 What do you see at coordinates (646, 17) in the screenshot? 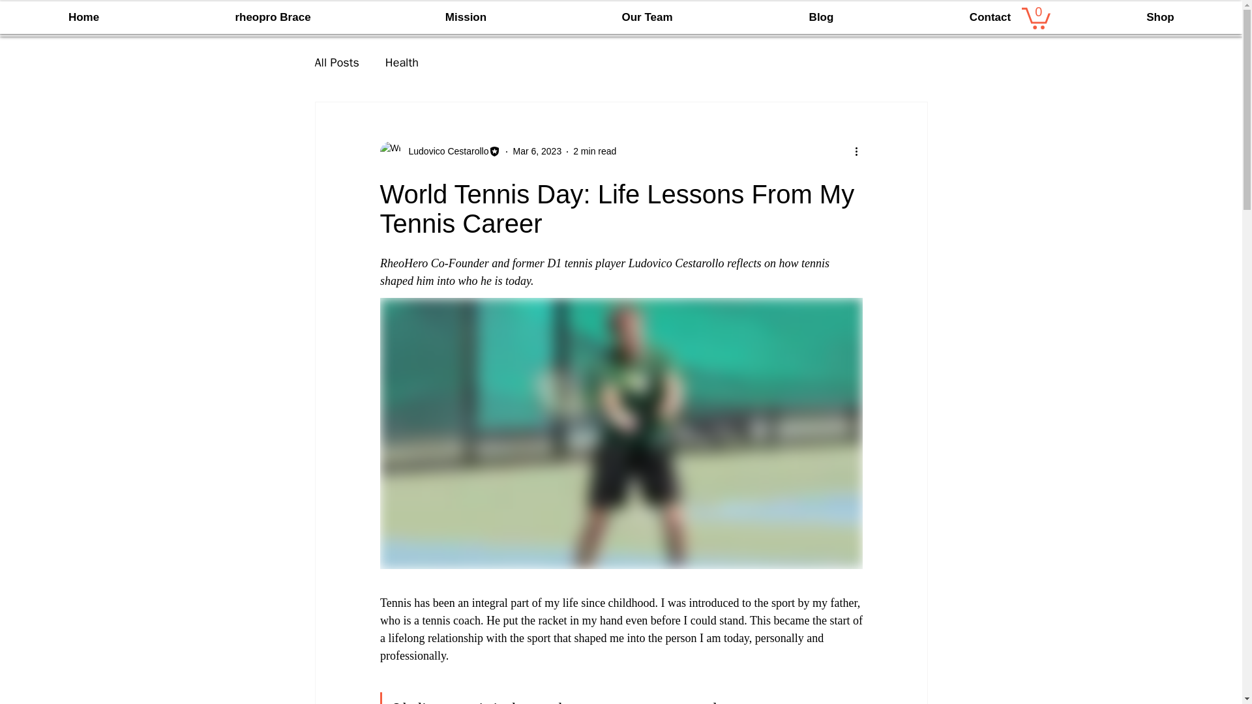
I see `Our Team` at bounding box center [646, 17].